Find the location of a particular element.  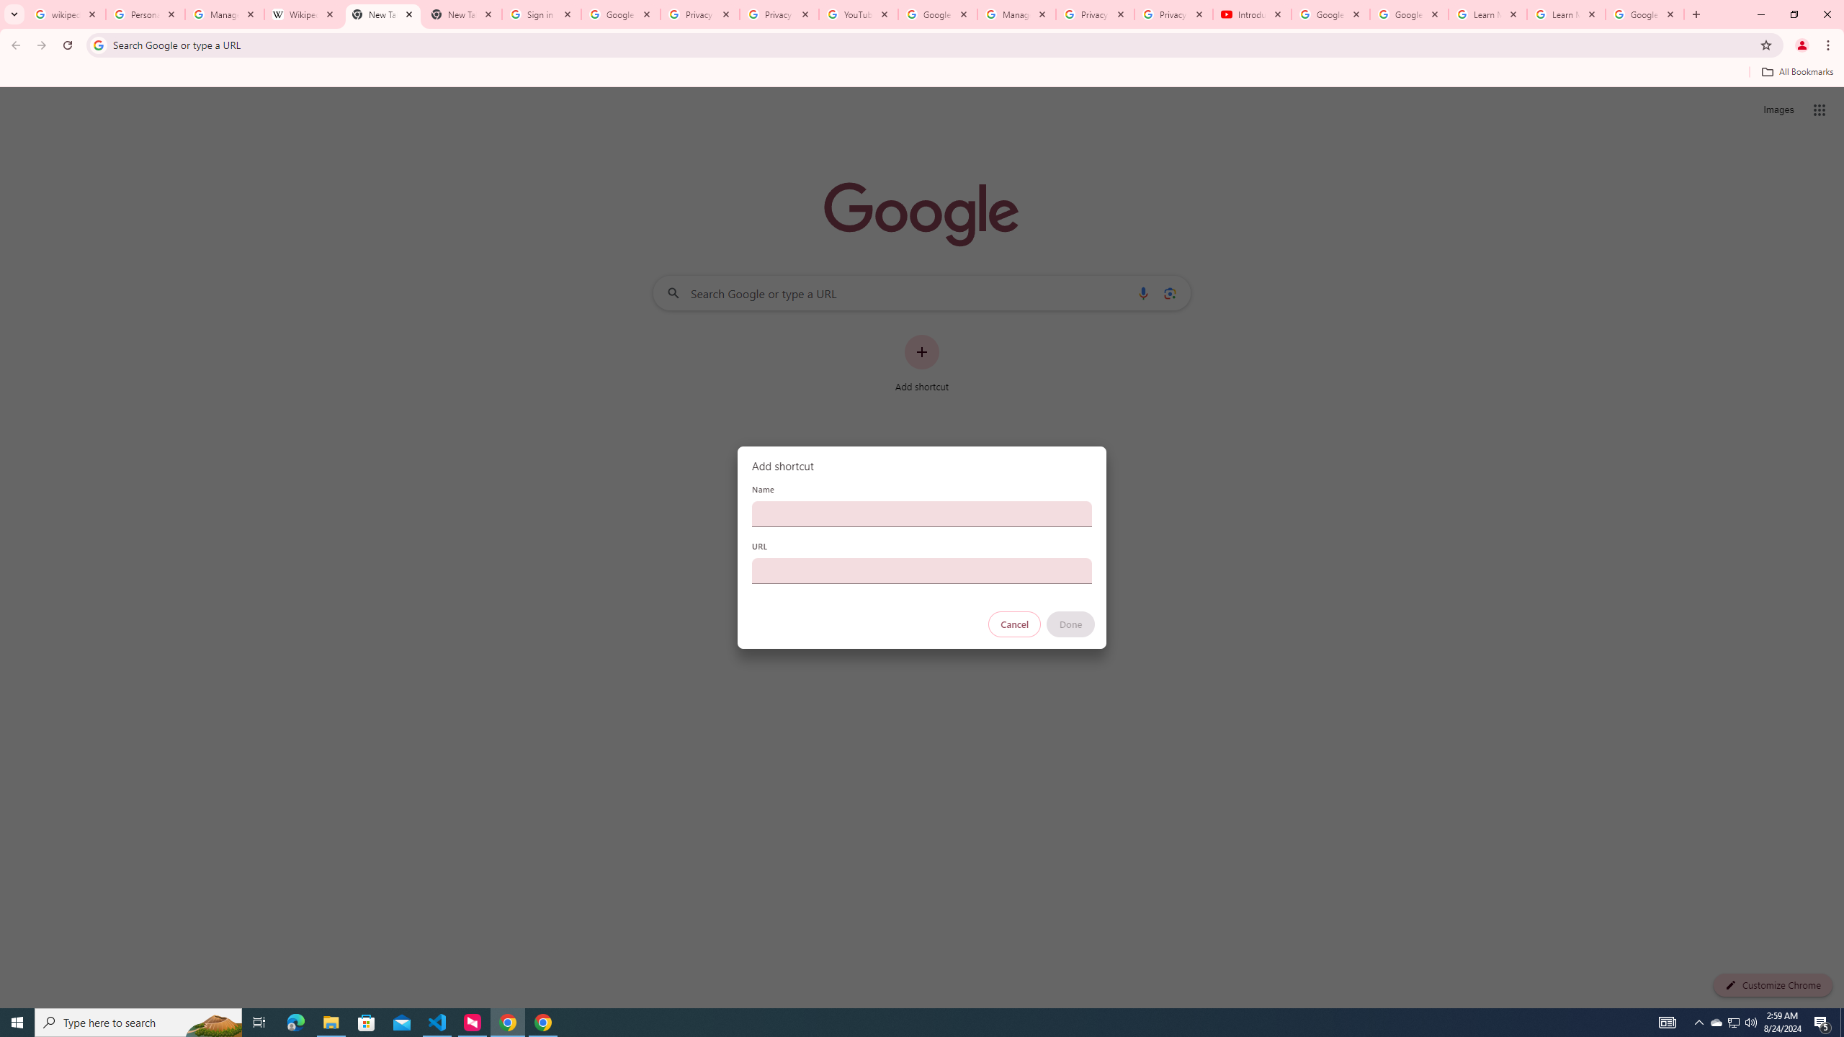

URL is located at coordinates (922, 570).